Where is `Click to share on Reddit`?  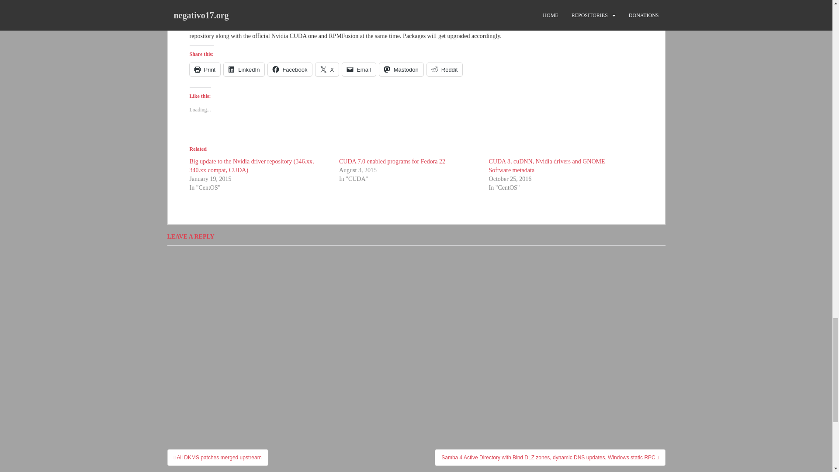
Click to share on Reddit is located at coordinates (445, 69).